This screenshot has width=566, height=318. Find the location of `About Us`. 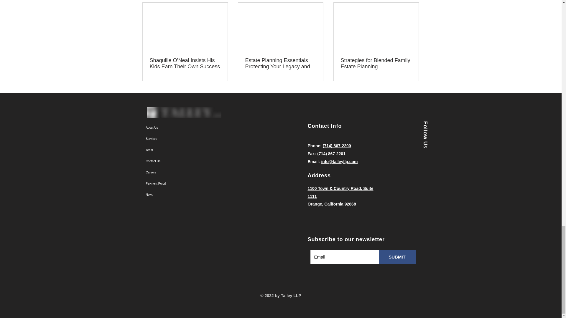

About Us is located at coordinates (170, 127).